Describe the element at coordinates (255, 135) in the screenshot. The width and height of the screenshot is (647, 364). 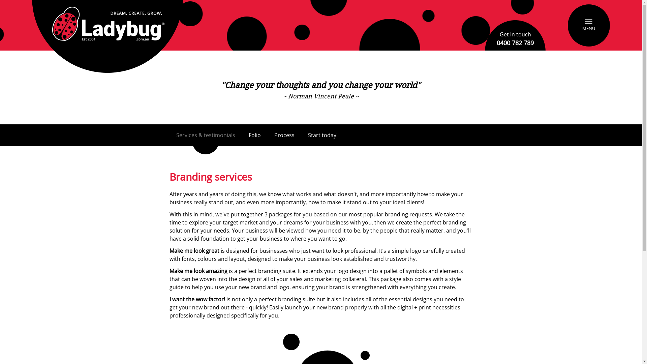
I see `Folio` at that location.